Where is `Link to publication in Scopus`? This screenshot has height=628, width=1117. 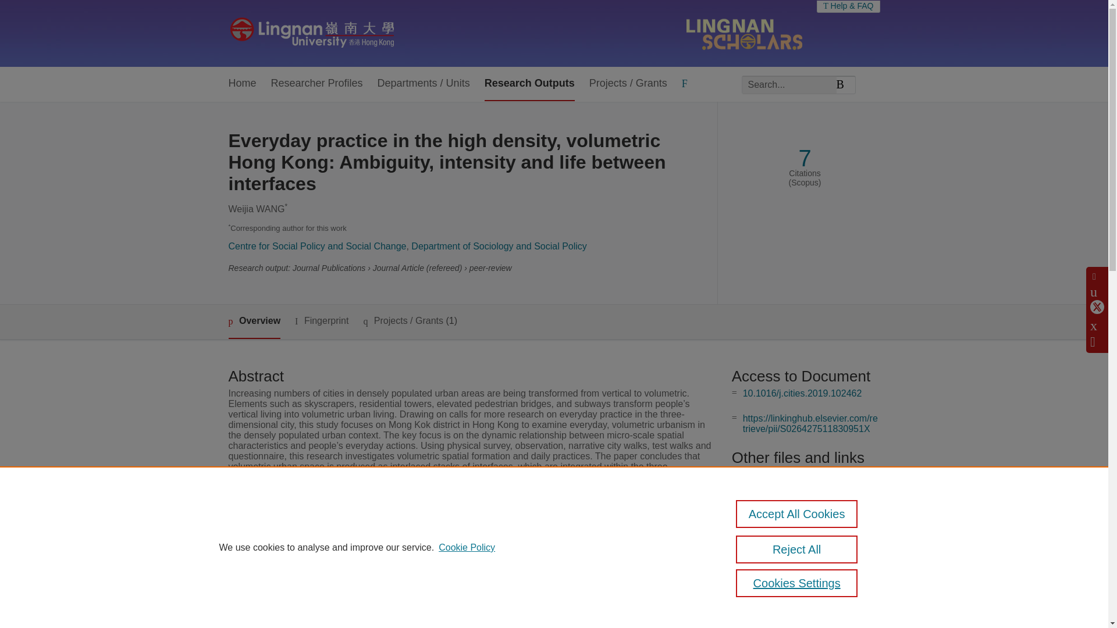 Link to publication in Scopus is located at coordinates (802, 474).